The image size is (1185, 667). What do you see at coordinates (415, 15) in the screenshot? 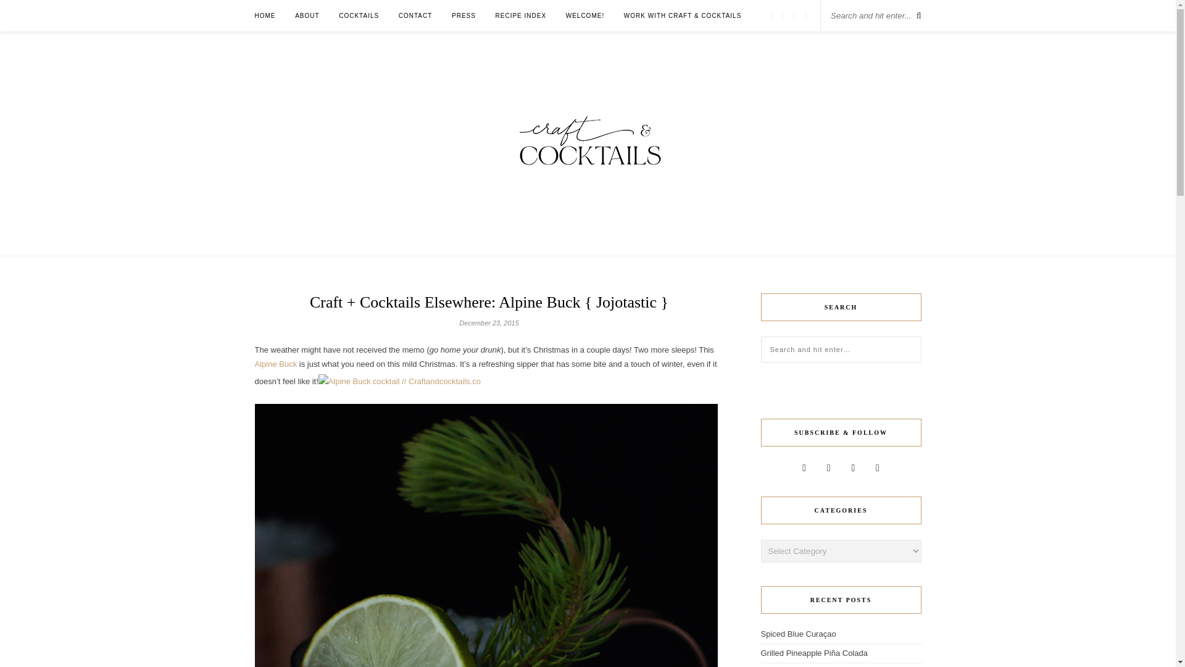
I see `CONTACT` at bounding box center [415, 15].